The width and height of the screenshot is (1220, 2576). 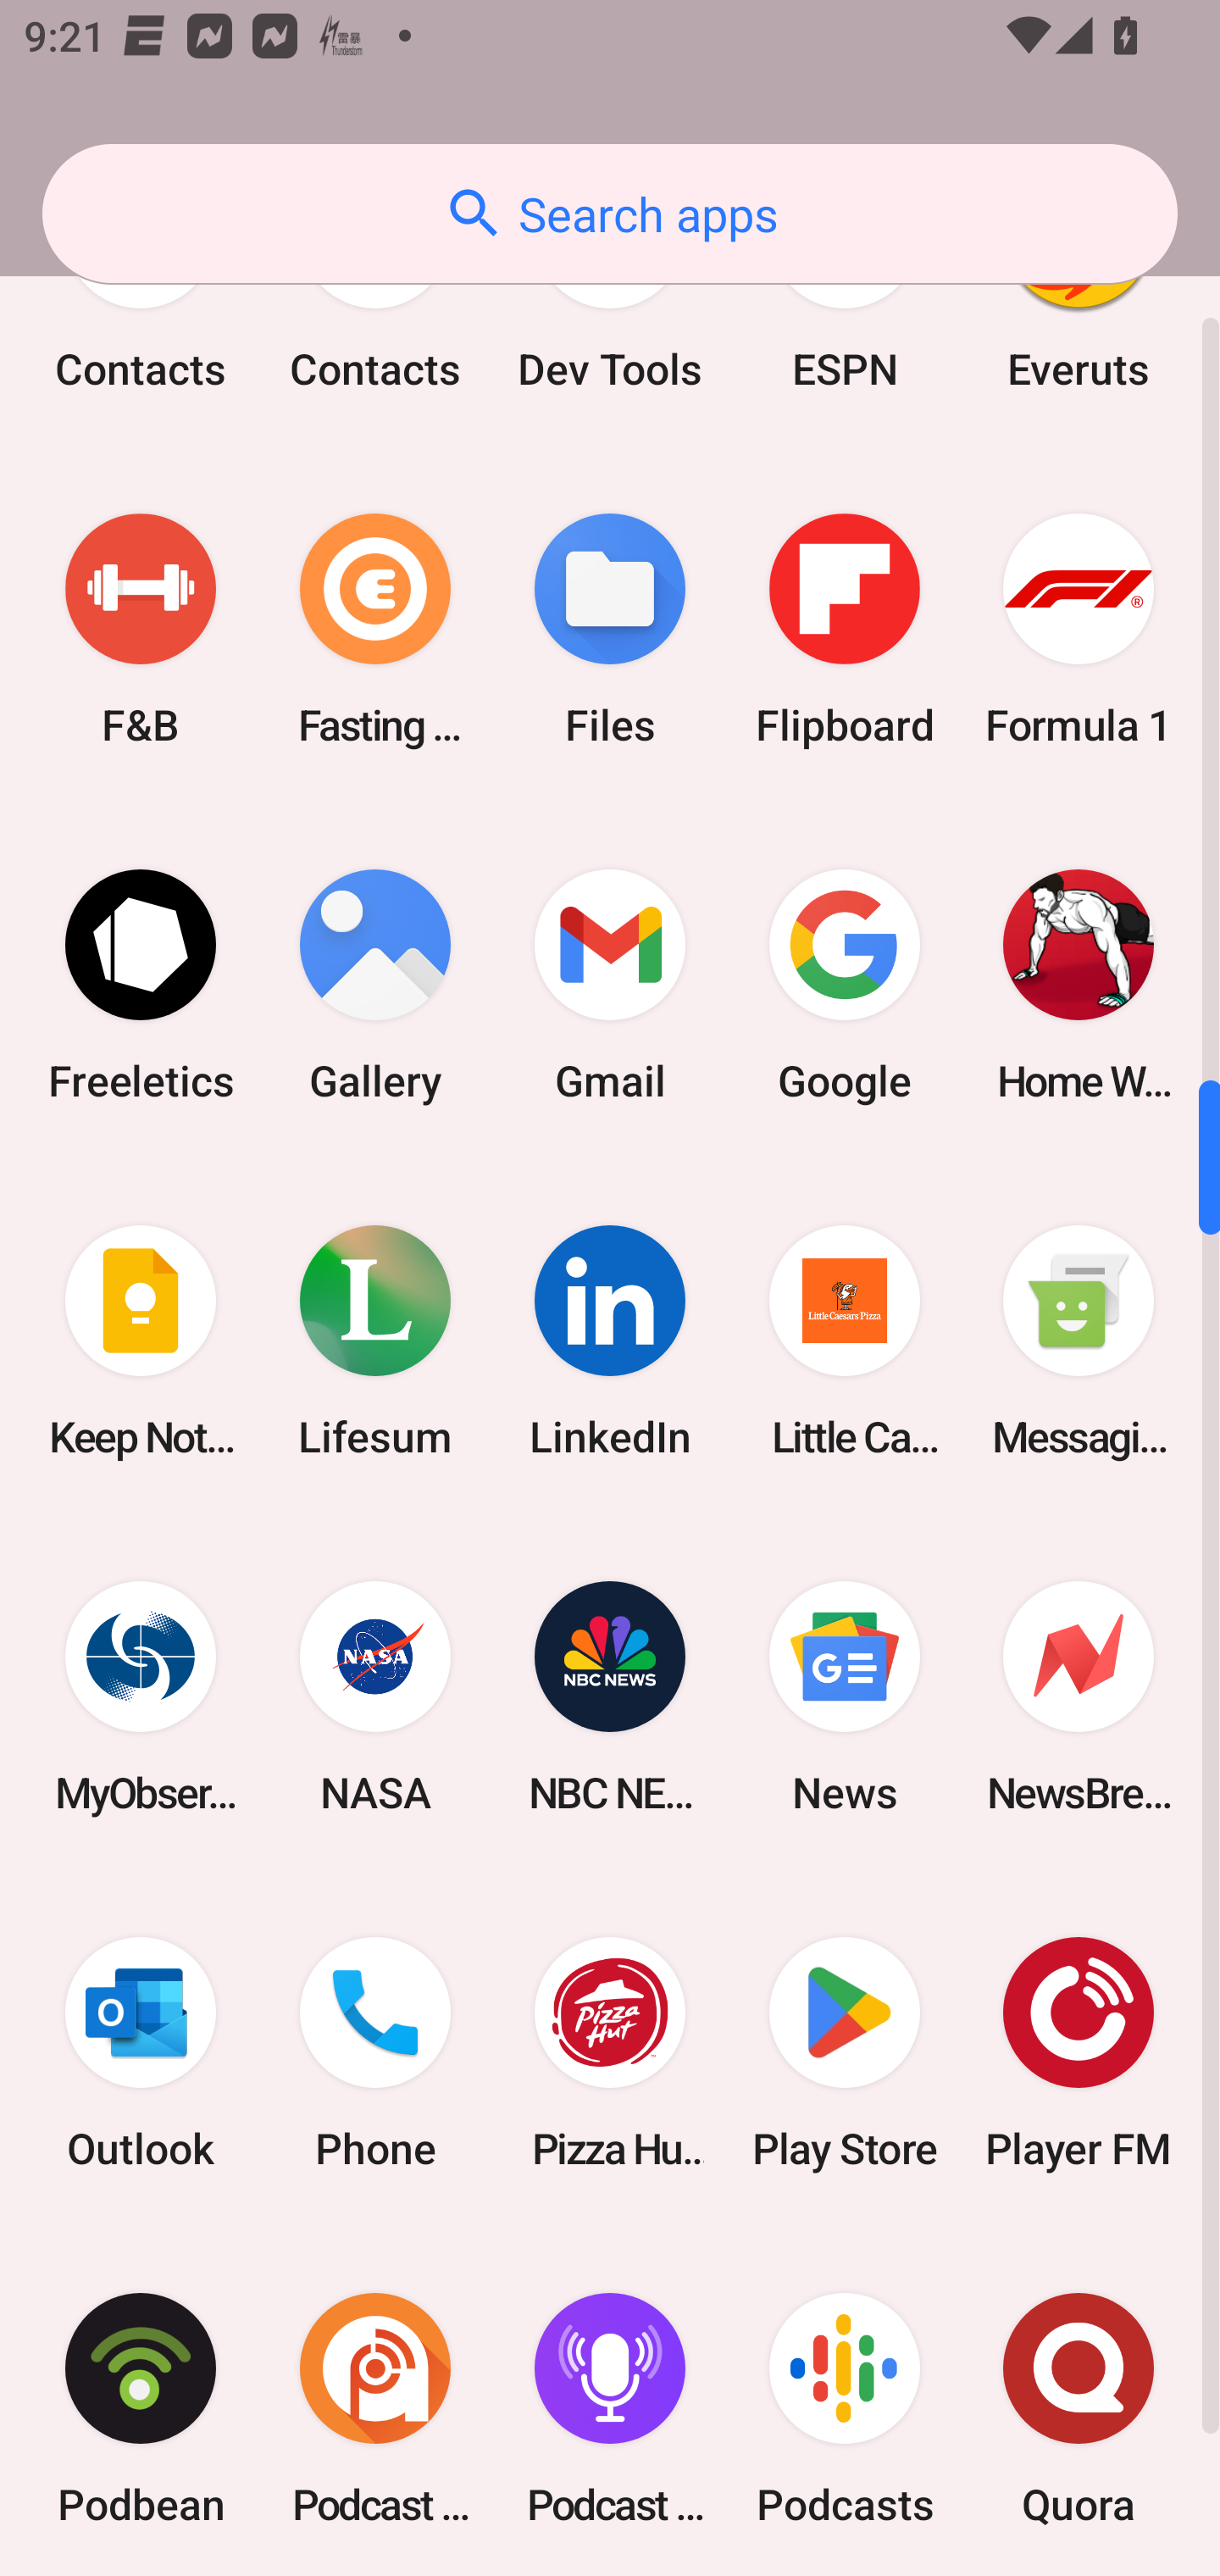 What do you see at coordinates (1079, 2052) in the screenshot?
I see `Player FM` at bounding box center [1079, 2052].